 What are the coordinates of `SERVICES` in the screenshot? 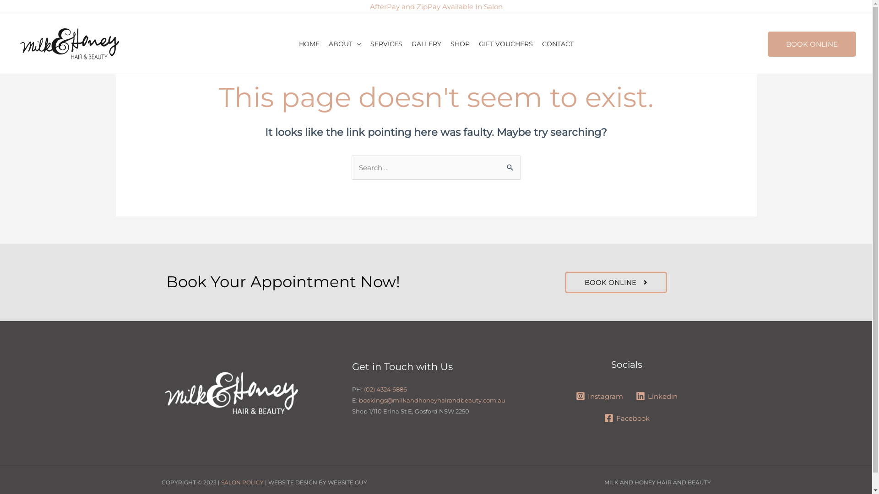 It's located at (386, 44).